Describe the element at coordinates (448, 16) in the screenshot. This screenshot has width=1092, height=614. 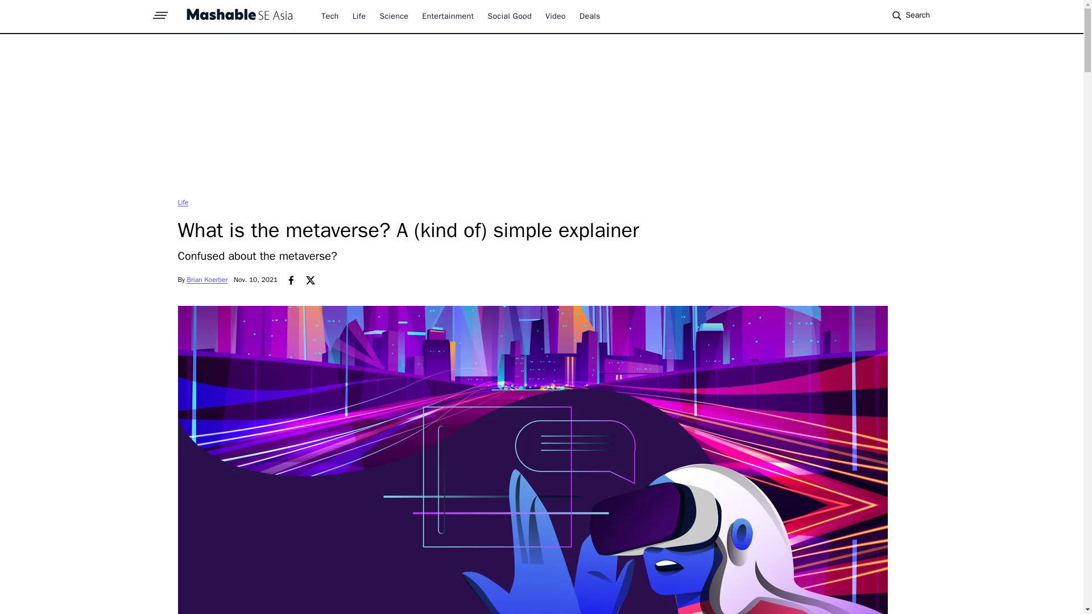
I see `Entertainment` at that location.